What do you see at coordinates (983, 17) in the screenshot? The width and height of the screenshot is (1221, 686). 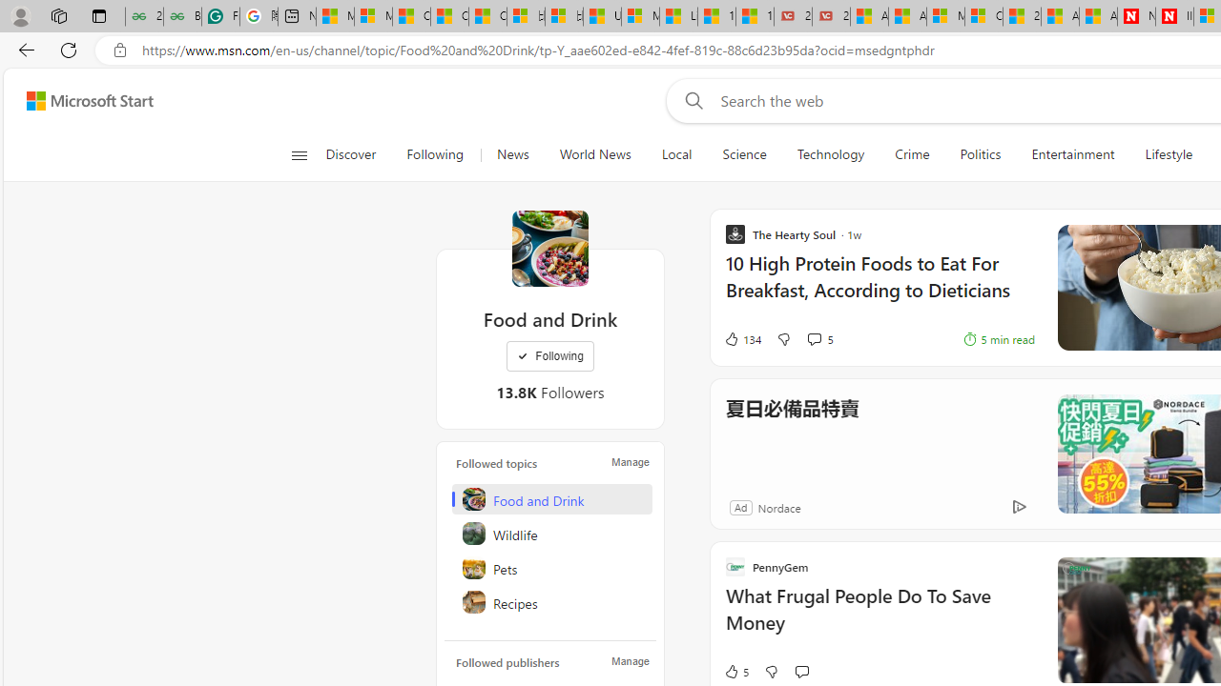 I see `Cloud Computing Services | Microsoft Azure` at bounding box center [983, 17].